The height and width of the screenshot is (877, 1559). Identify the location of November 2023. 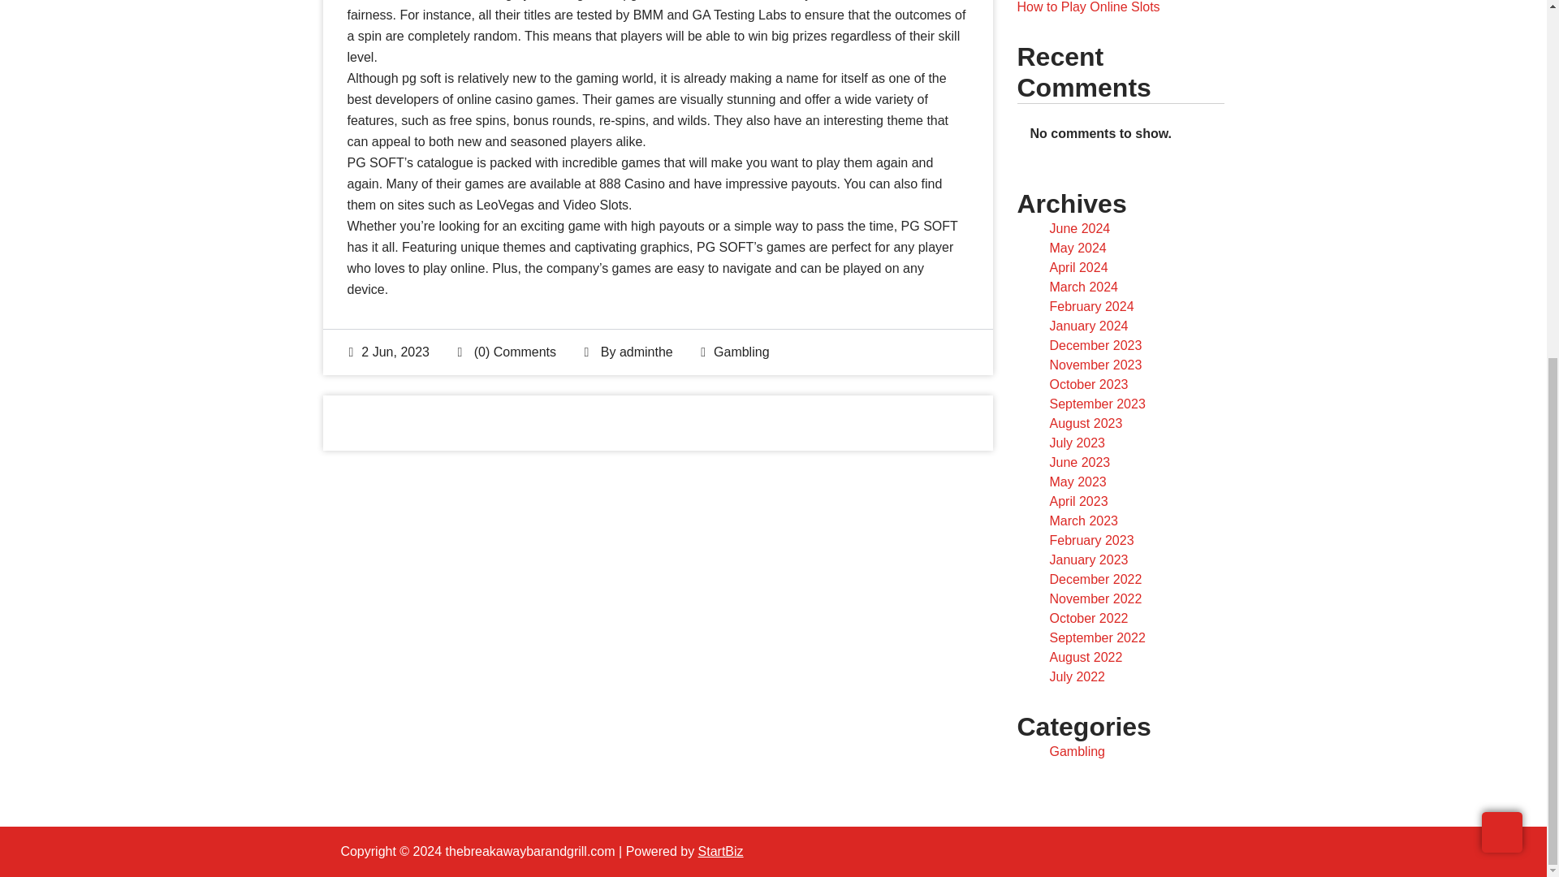
(1095, 364).